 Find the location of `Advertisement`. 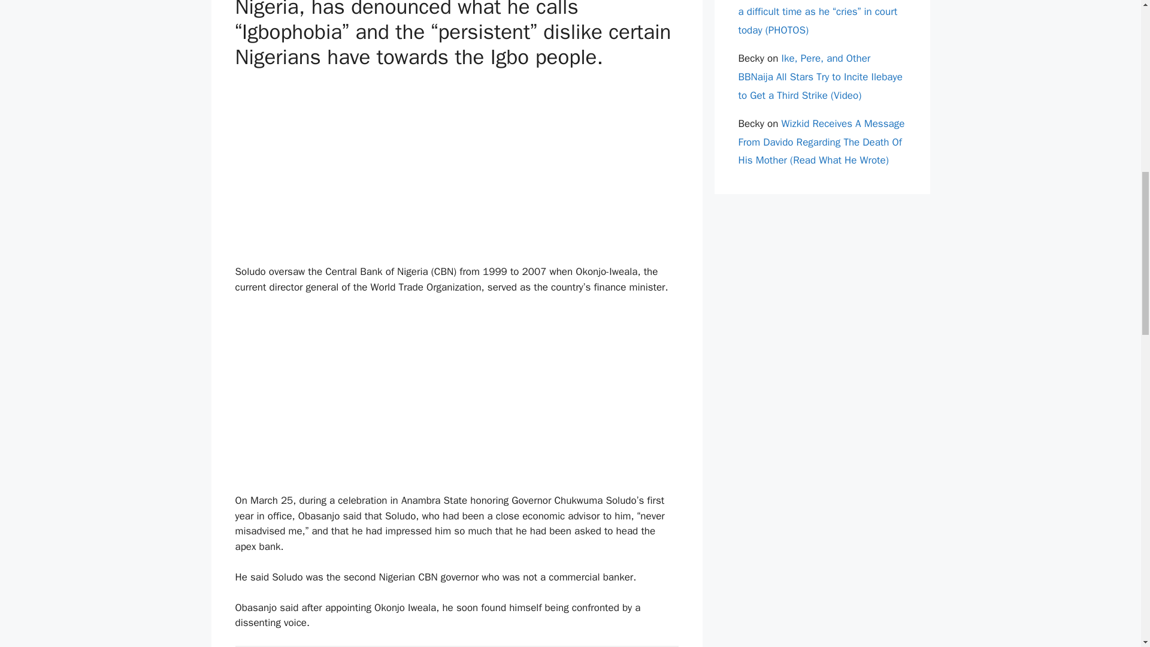

Advertisement is located at coordinates (456, 394).